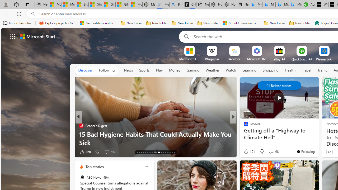  What do you see at coordinates (174, 152) in the screenshot?
I see `AutomationID: tab-29` at bounding box center [174, 152].